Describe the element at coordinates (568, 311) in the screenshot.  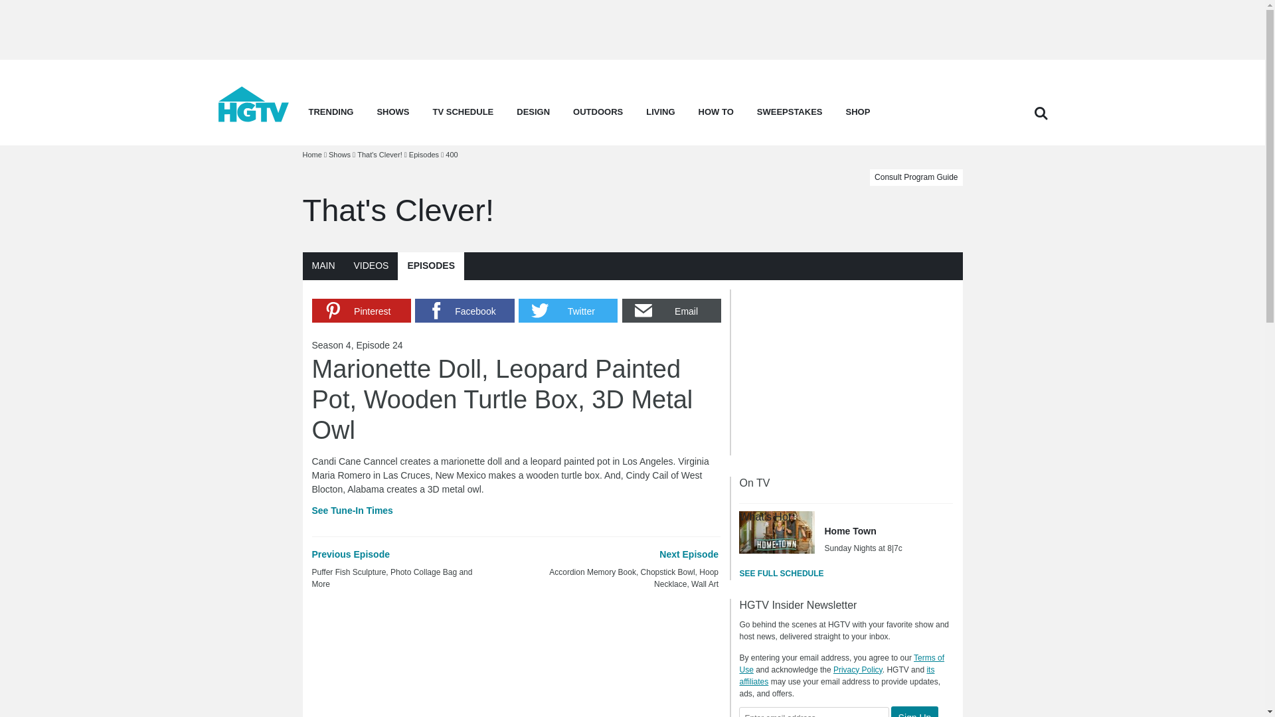
I see `Share on Twitter` at that location.